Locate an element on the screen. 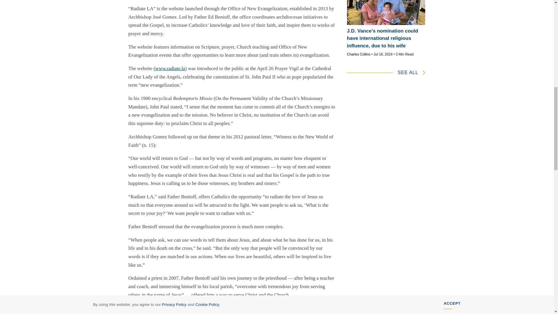  Posts by Charles Collins is located at coordinates (359, 54).